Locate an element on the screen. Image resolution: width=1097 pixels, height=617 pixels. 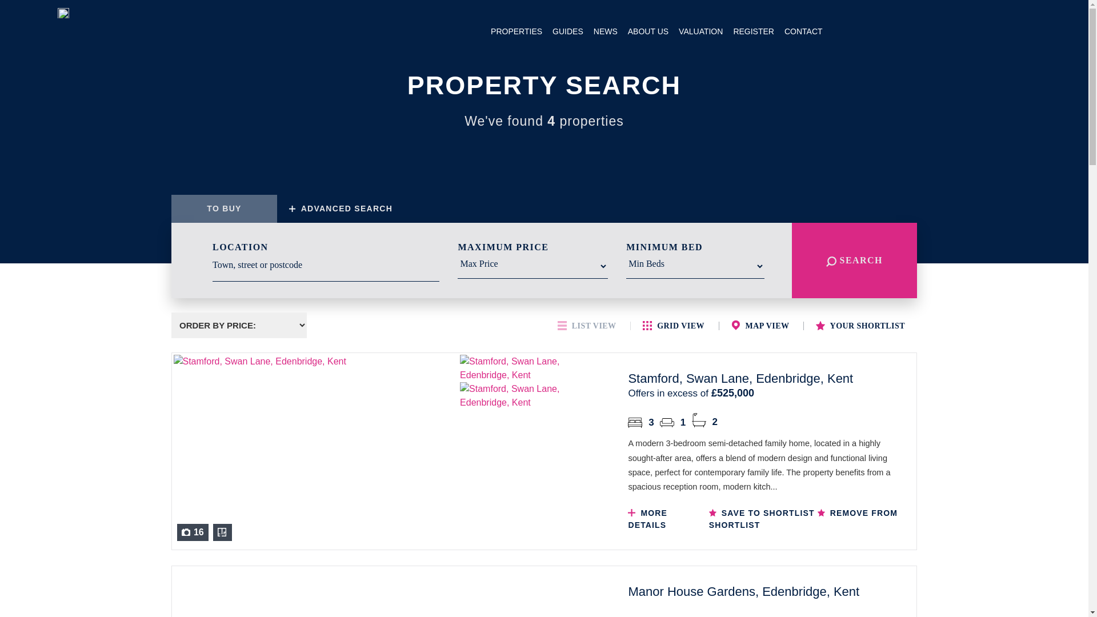
VALUATION is located at coordinates (700, 31).